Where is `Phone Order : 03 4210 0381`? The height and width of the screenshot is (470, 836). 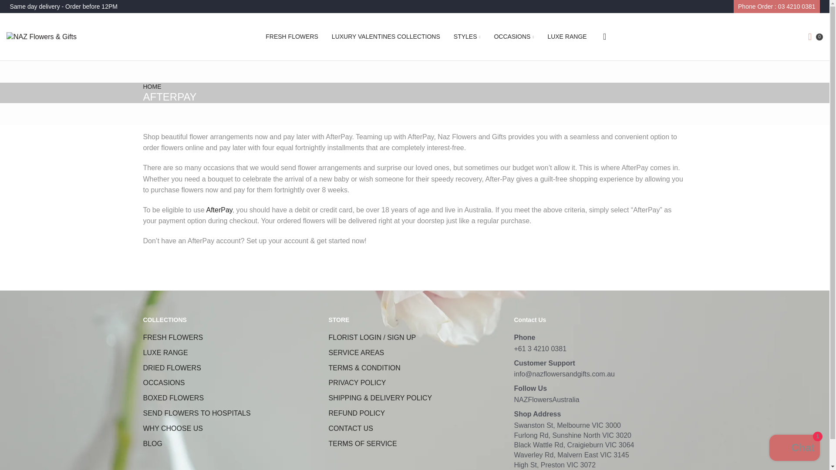 Phone Order : 03 4210 0381 is located at coordinates (776, 7).